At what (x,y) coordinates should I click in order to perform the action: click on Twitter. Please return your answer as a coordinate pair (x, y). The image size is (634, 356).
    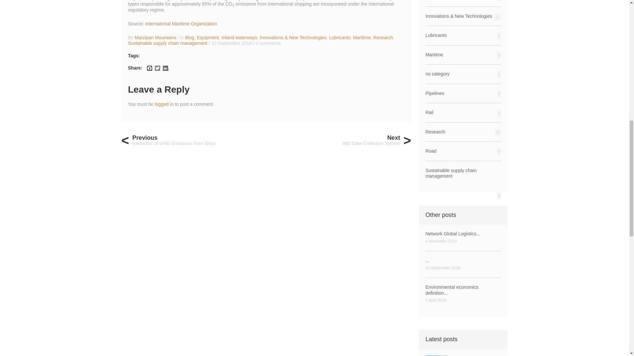
    Looking at the image, I should click on (157, 68).